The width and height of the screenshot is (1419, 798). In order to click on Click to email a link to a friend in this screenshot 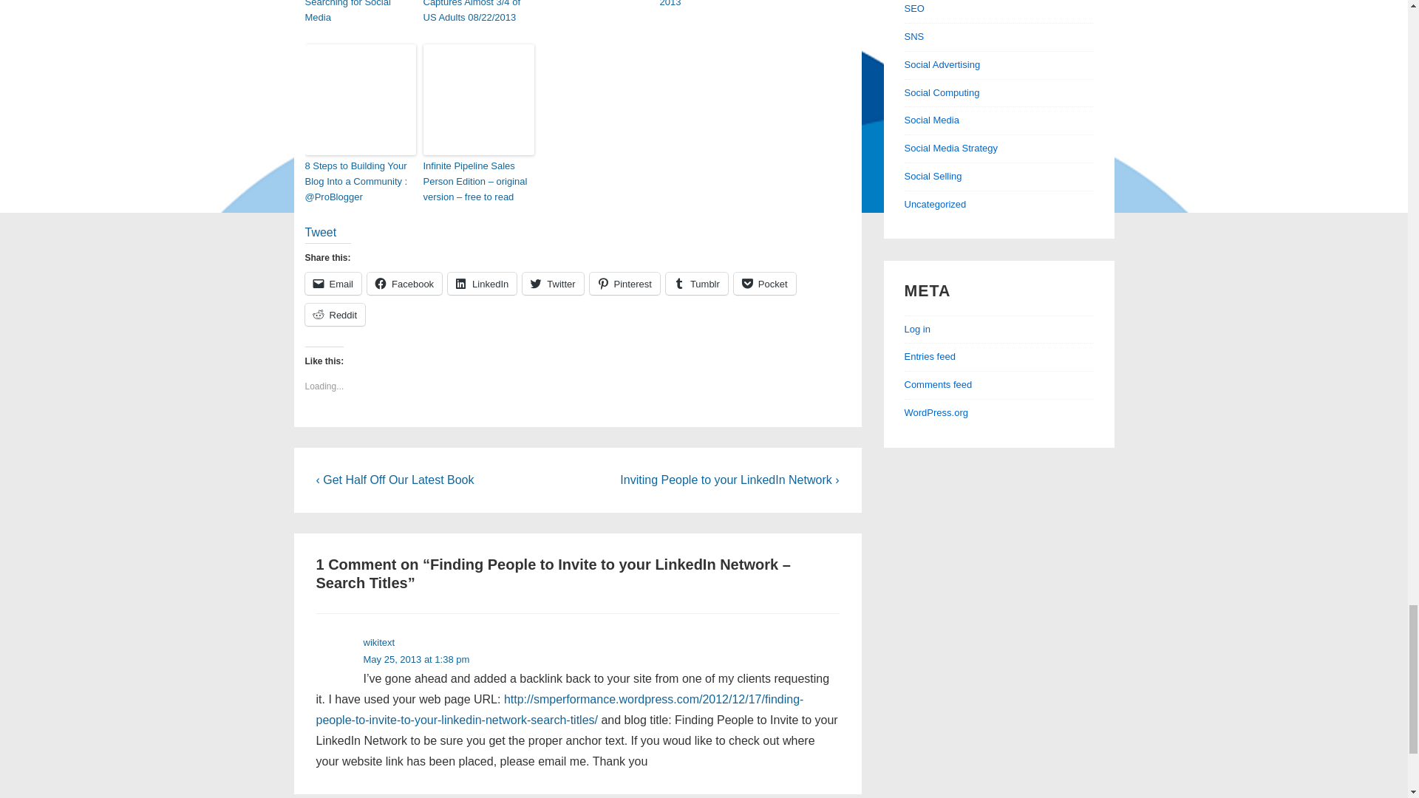, I will do `click(333, 284)`.